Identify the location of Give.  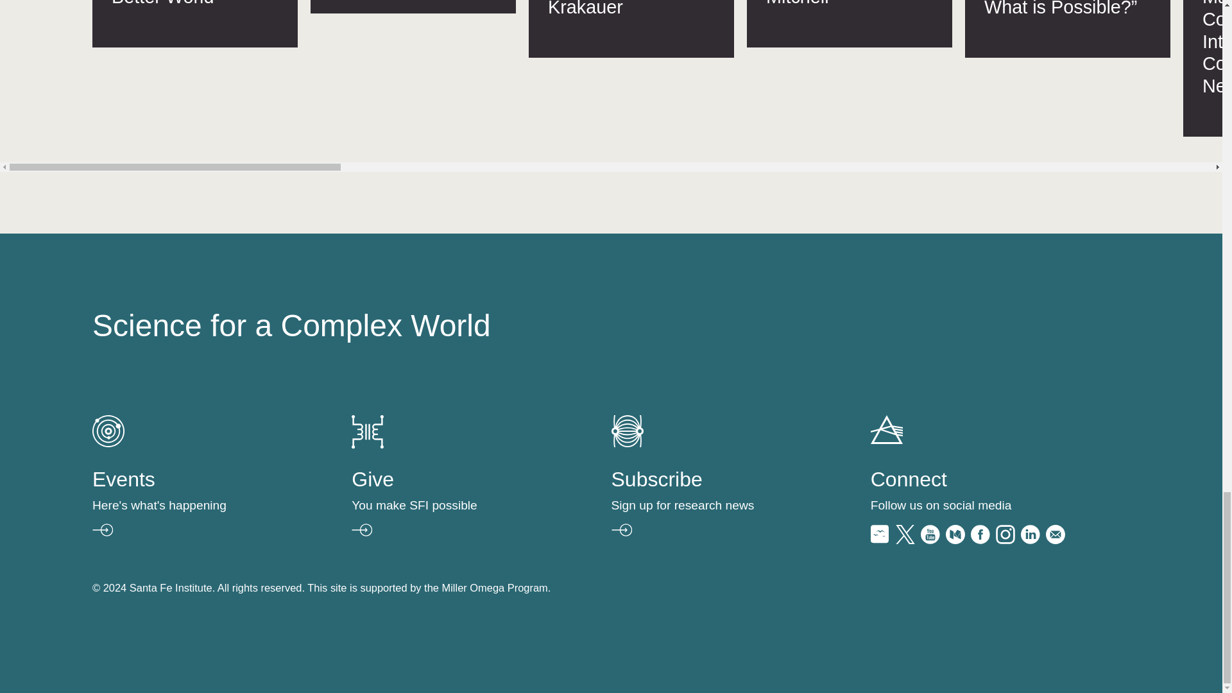
(450, 503).